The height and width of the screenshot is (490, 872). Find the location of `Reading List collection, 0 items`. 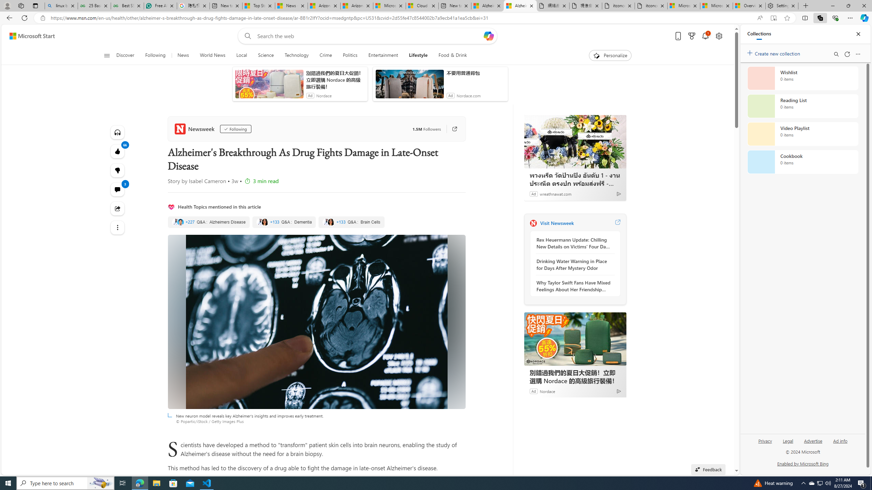

Reading List collection, 0 items is located at coordinates (803, 106).